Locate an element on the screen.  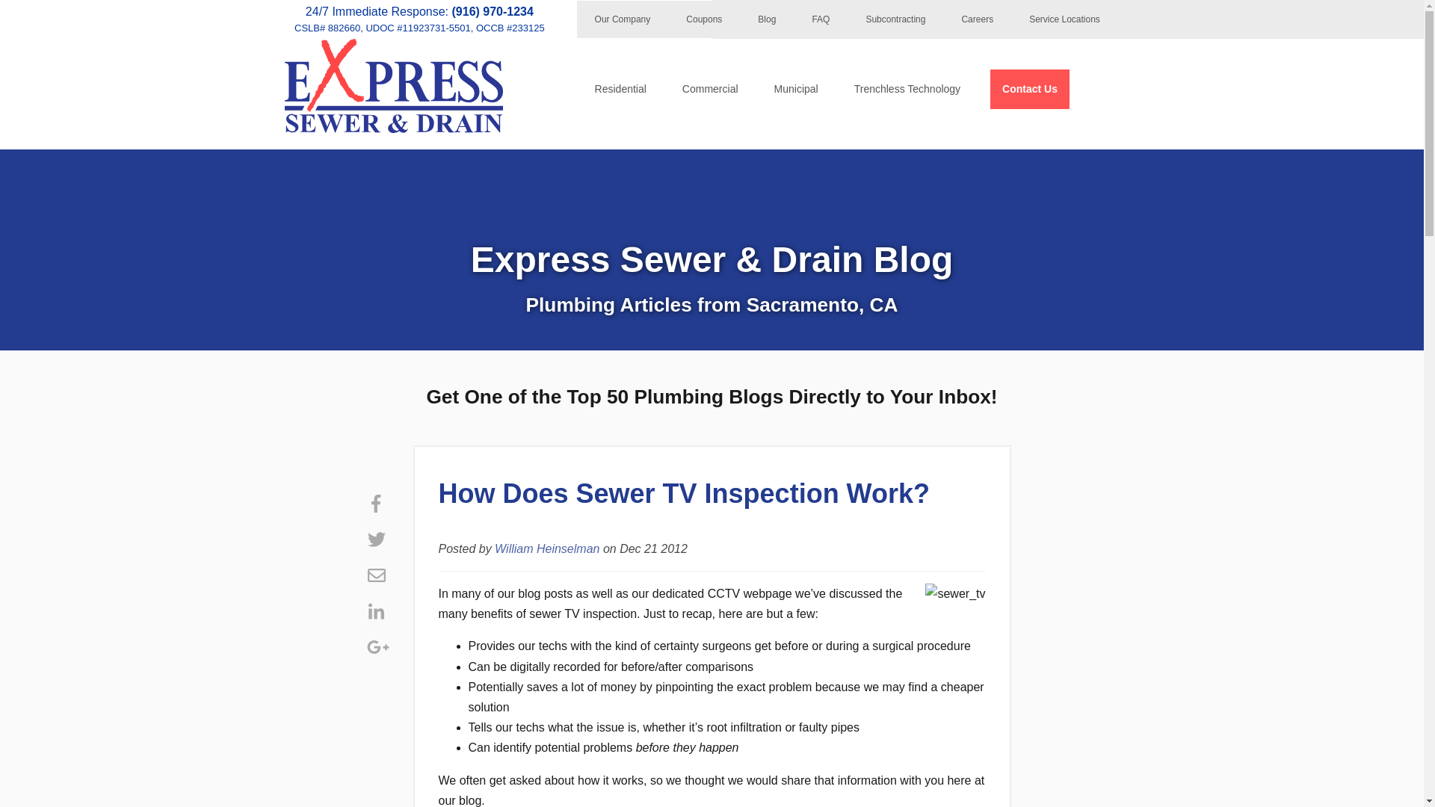
Coupons is located at coordinates (704, 19).